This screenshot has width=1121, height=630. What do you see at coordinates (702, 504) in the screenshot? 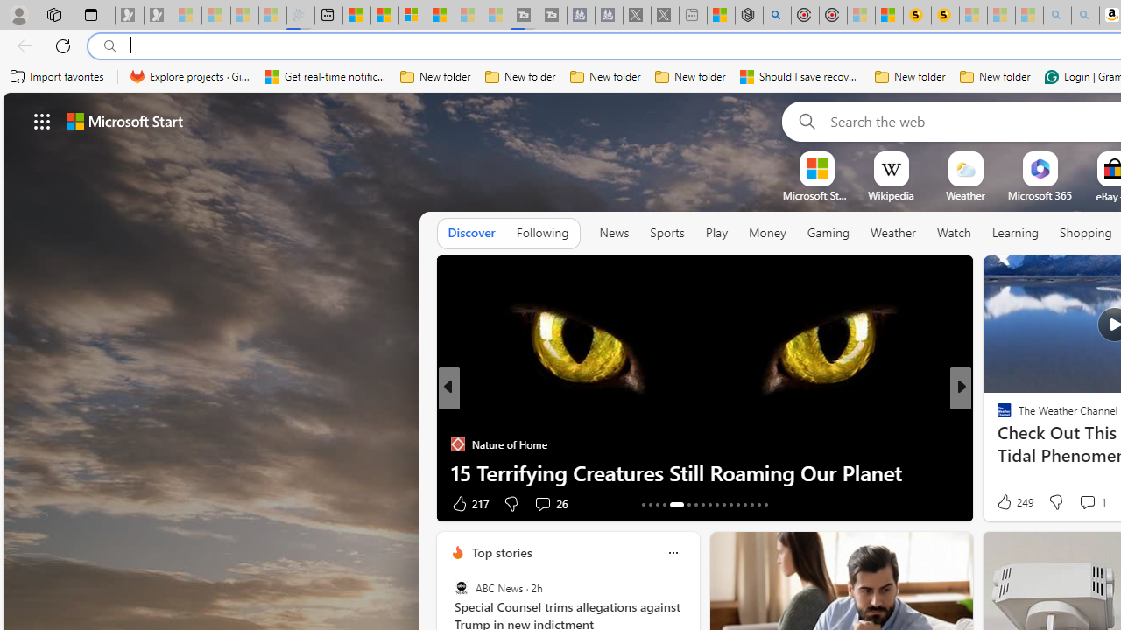
I see `AutomationID: tab-20` at bounding box center [702, 504].